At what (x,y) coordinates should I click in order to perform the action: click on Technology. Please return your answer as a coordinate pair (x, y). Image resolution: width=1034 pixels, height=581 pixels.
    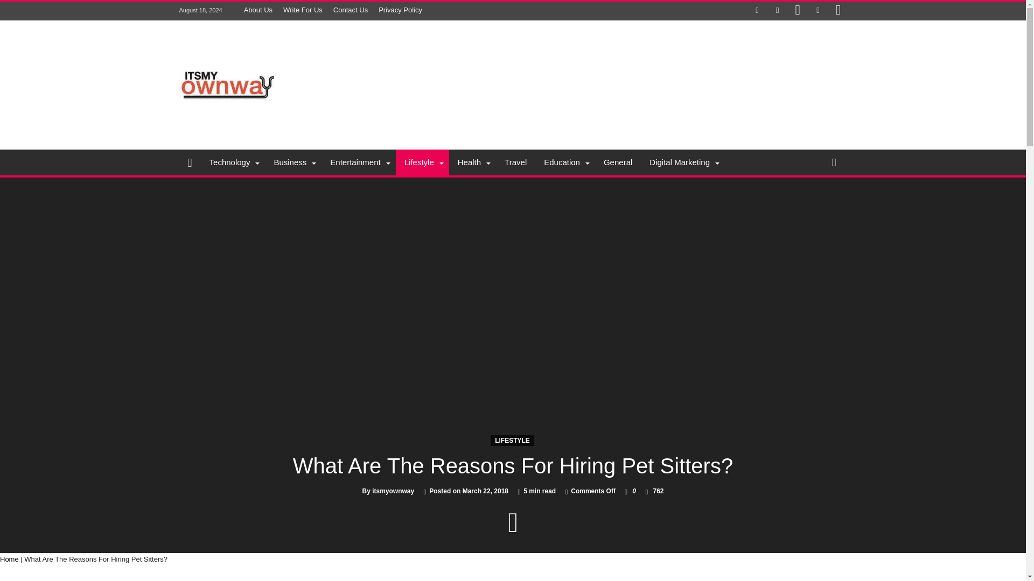
    Looking at the image, I should click on (233, 162).